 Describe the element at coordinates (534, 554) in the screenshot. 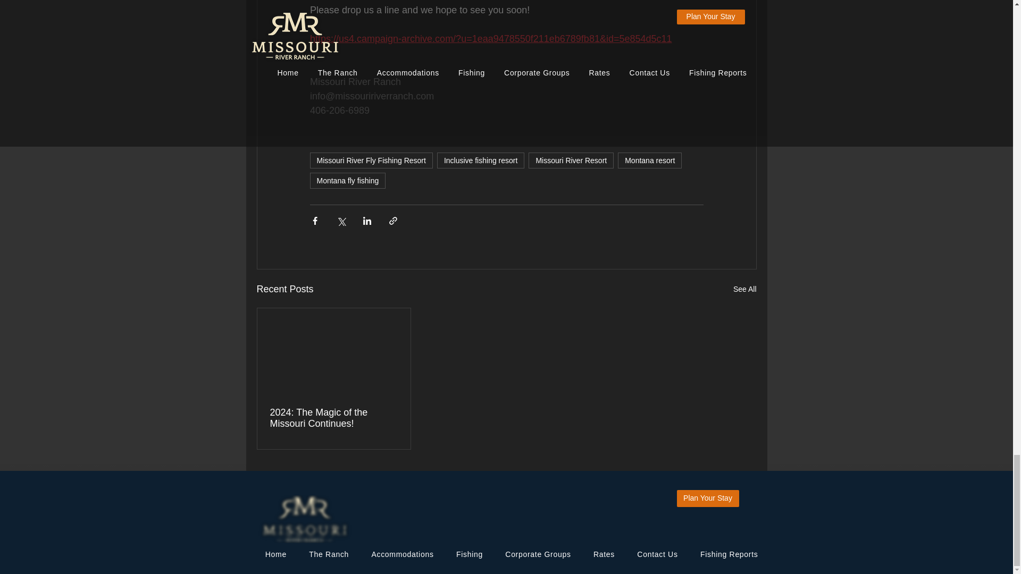

I see `Corporate Groups` at that location.